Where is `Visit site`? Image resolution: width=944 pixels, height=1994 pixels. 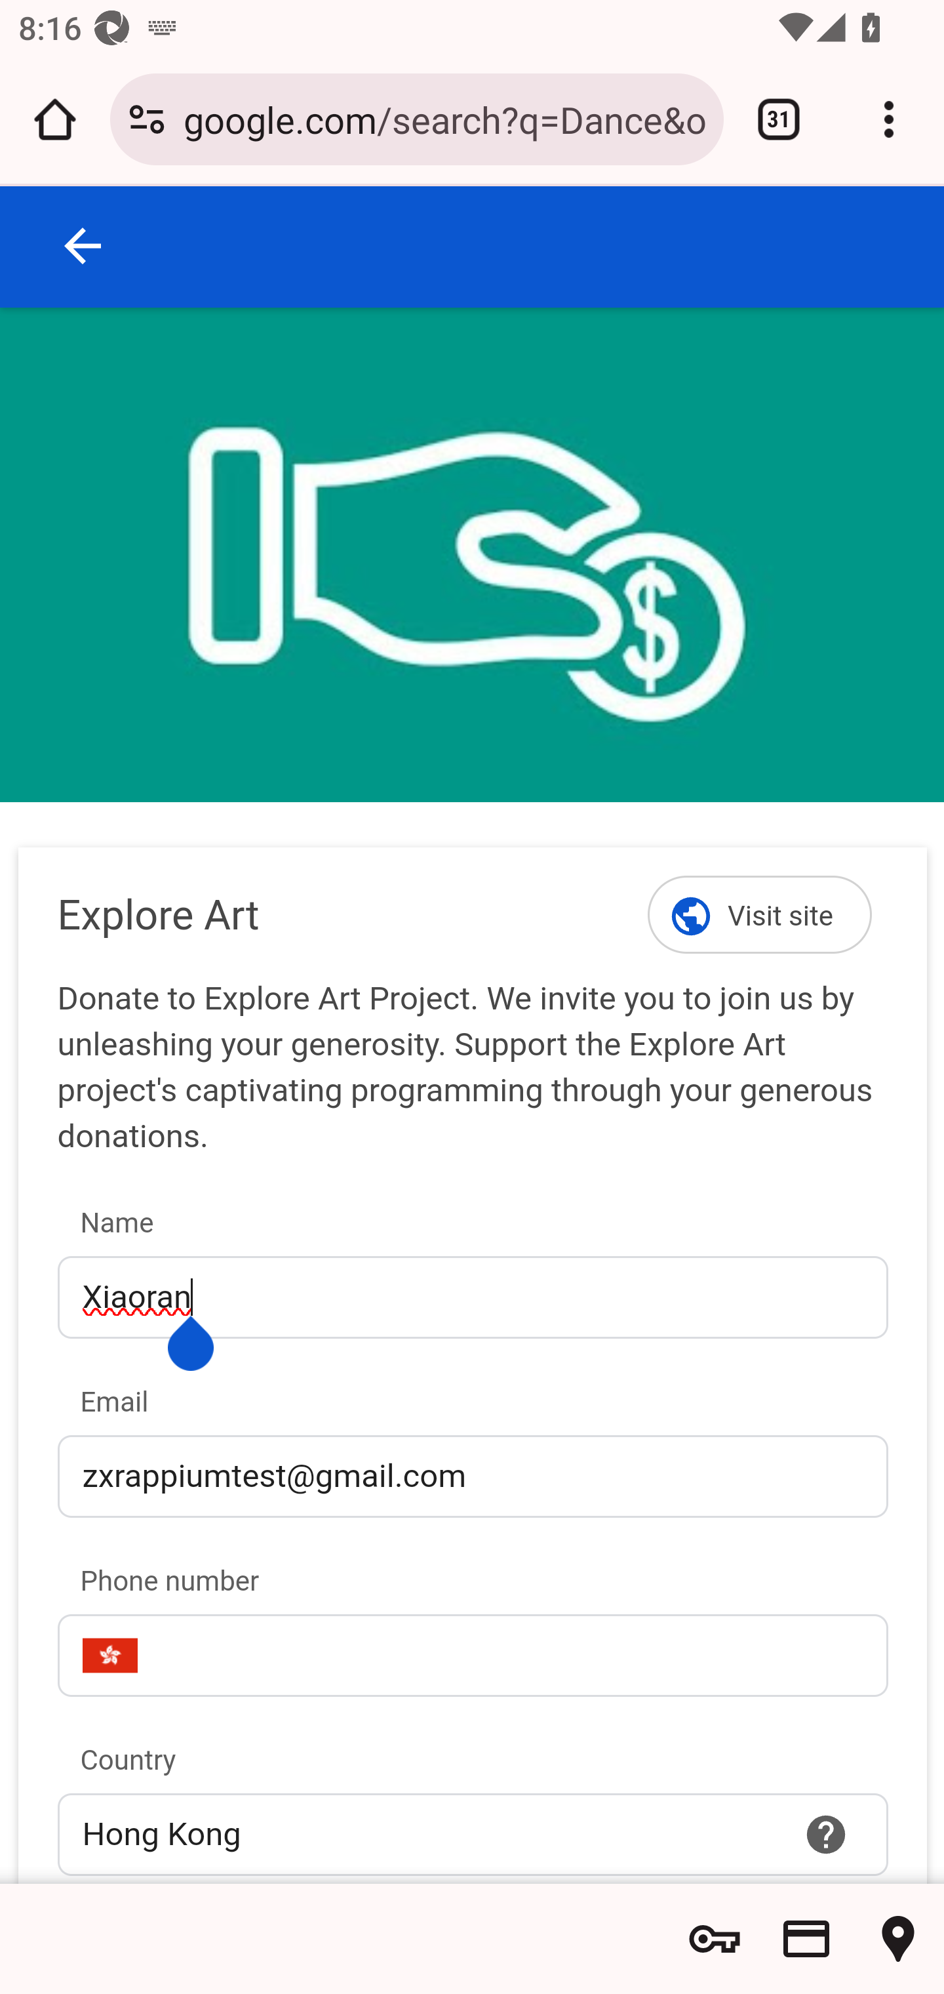 Visit site is located at coordinates (760, 914).